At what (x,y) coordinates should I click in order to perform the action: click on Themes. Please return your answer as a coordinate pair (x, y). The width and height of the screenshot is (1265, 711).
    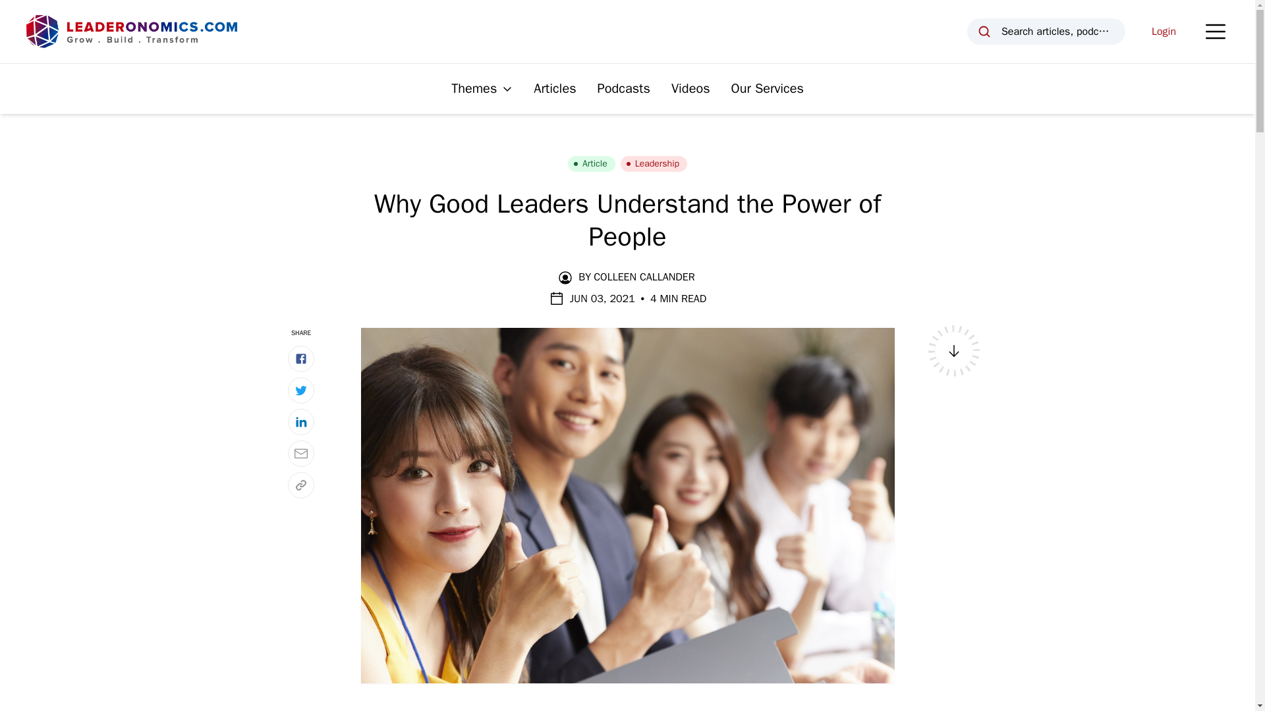
    Looking at the image, I should click on (482, 88).